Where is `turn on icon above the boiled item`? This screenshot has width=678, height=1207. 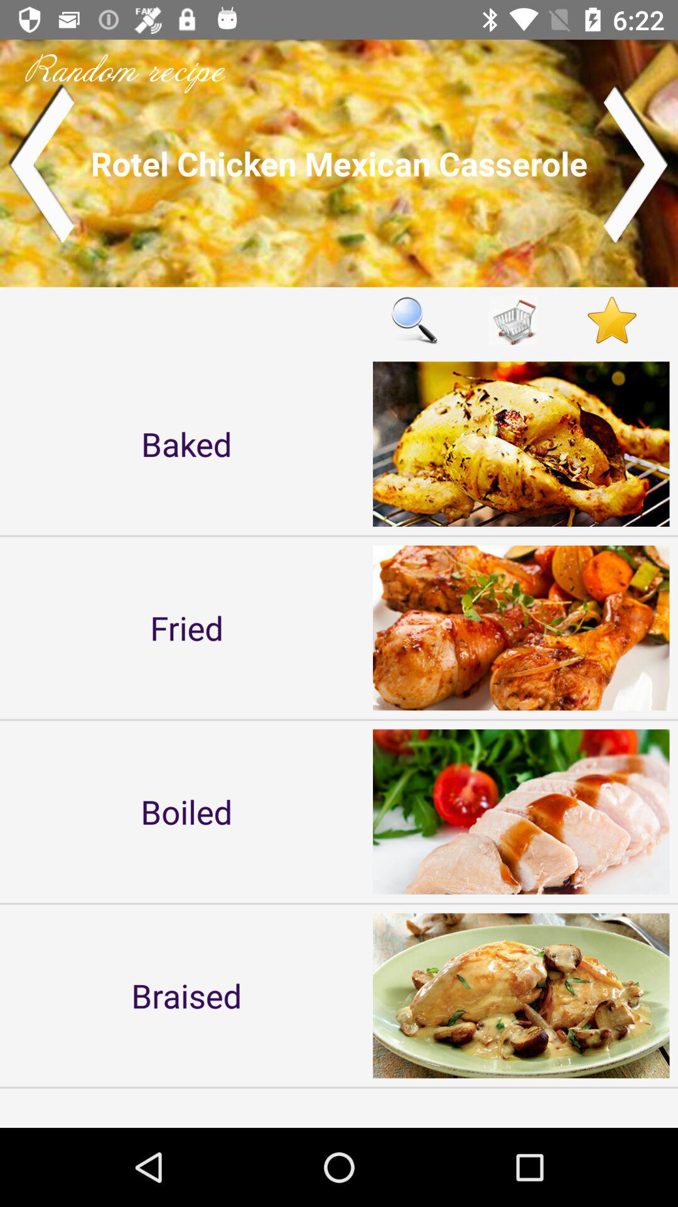
turn on icon above the boiled item is located at coordinates (186, 627).